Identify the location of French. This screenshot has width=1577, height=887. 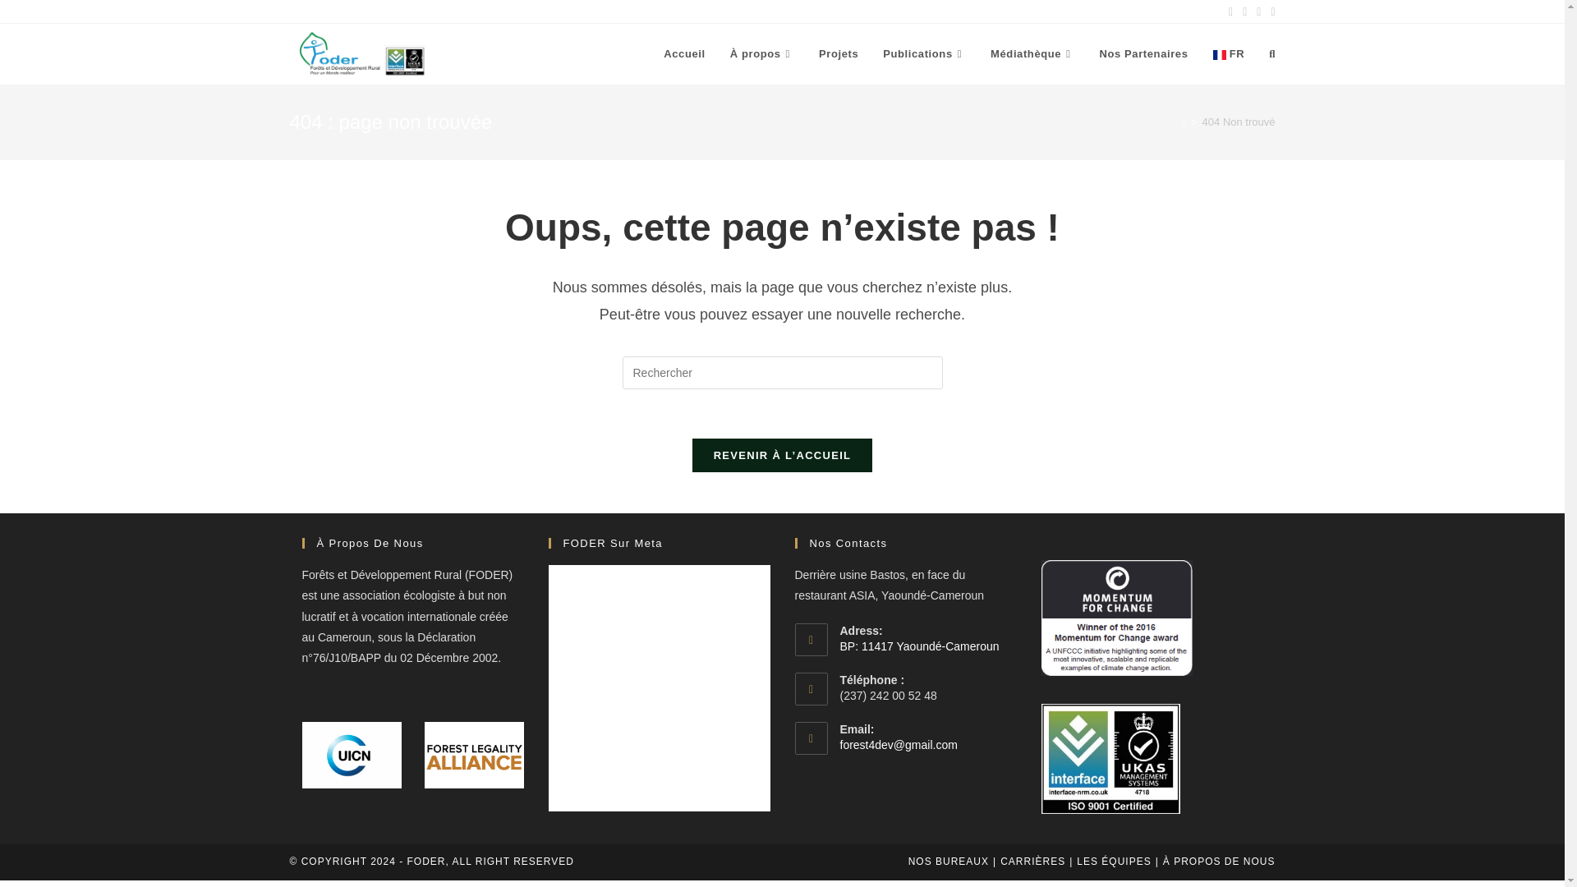
(1229, 54).